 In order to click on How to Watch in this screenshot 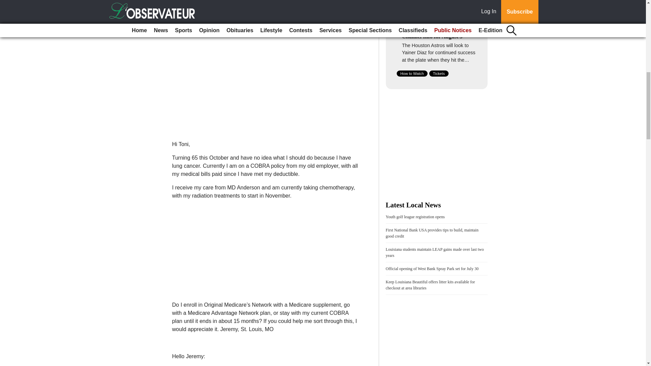, I will do `click(412, 73)`.